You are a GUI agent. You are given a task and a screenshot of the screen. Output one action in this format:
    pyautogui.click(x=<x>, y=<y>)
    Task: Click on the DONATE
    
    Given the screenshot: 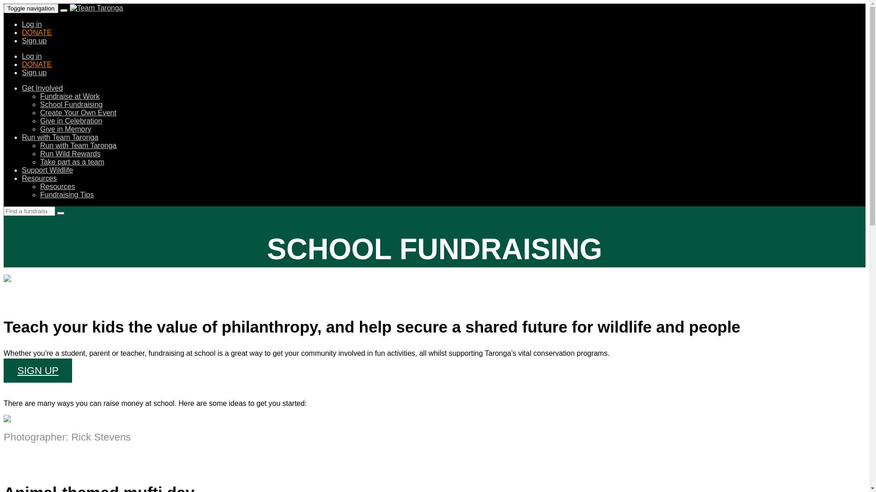 What is the action you would take?
    pyautogui.click(x=36, y=65)
    